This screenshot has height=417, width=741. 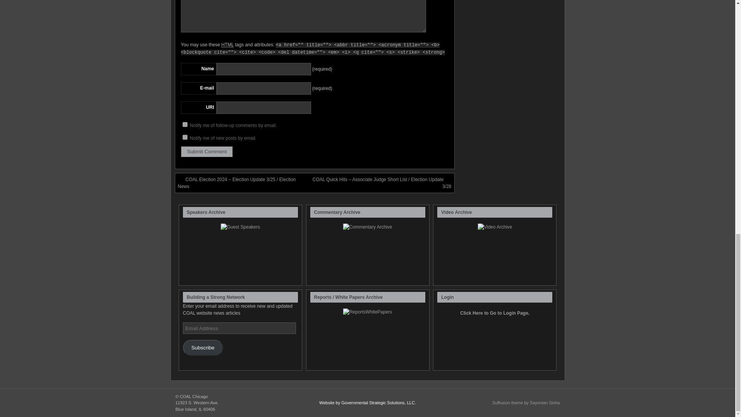 What do you see at coordinates (367, 402) in the screenshot?
I see `Website by Governmental Strategic Solutions, LLC.` at bounding box center [367, 402].